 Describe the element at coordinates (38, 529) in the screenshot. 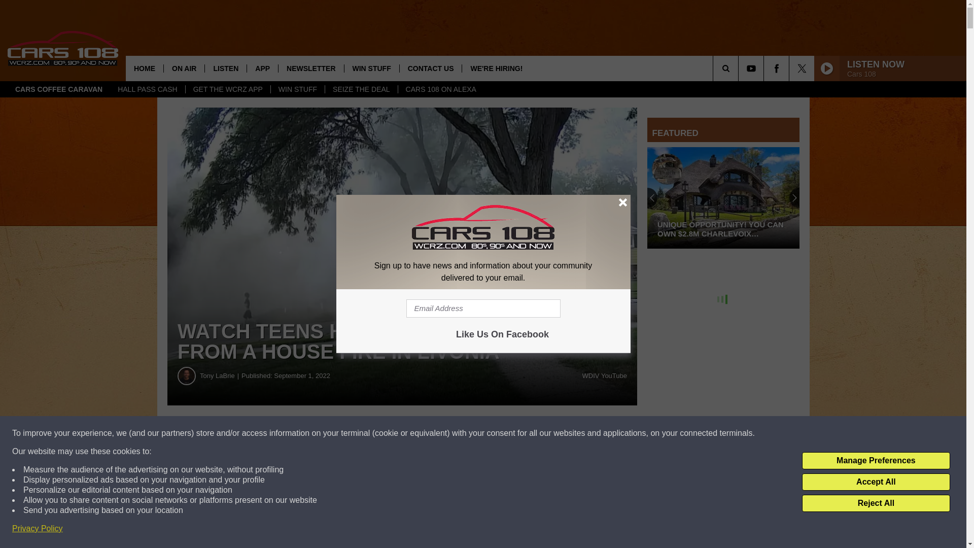

I see `Privacy Policy` at that location.